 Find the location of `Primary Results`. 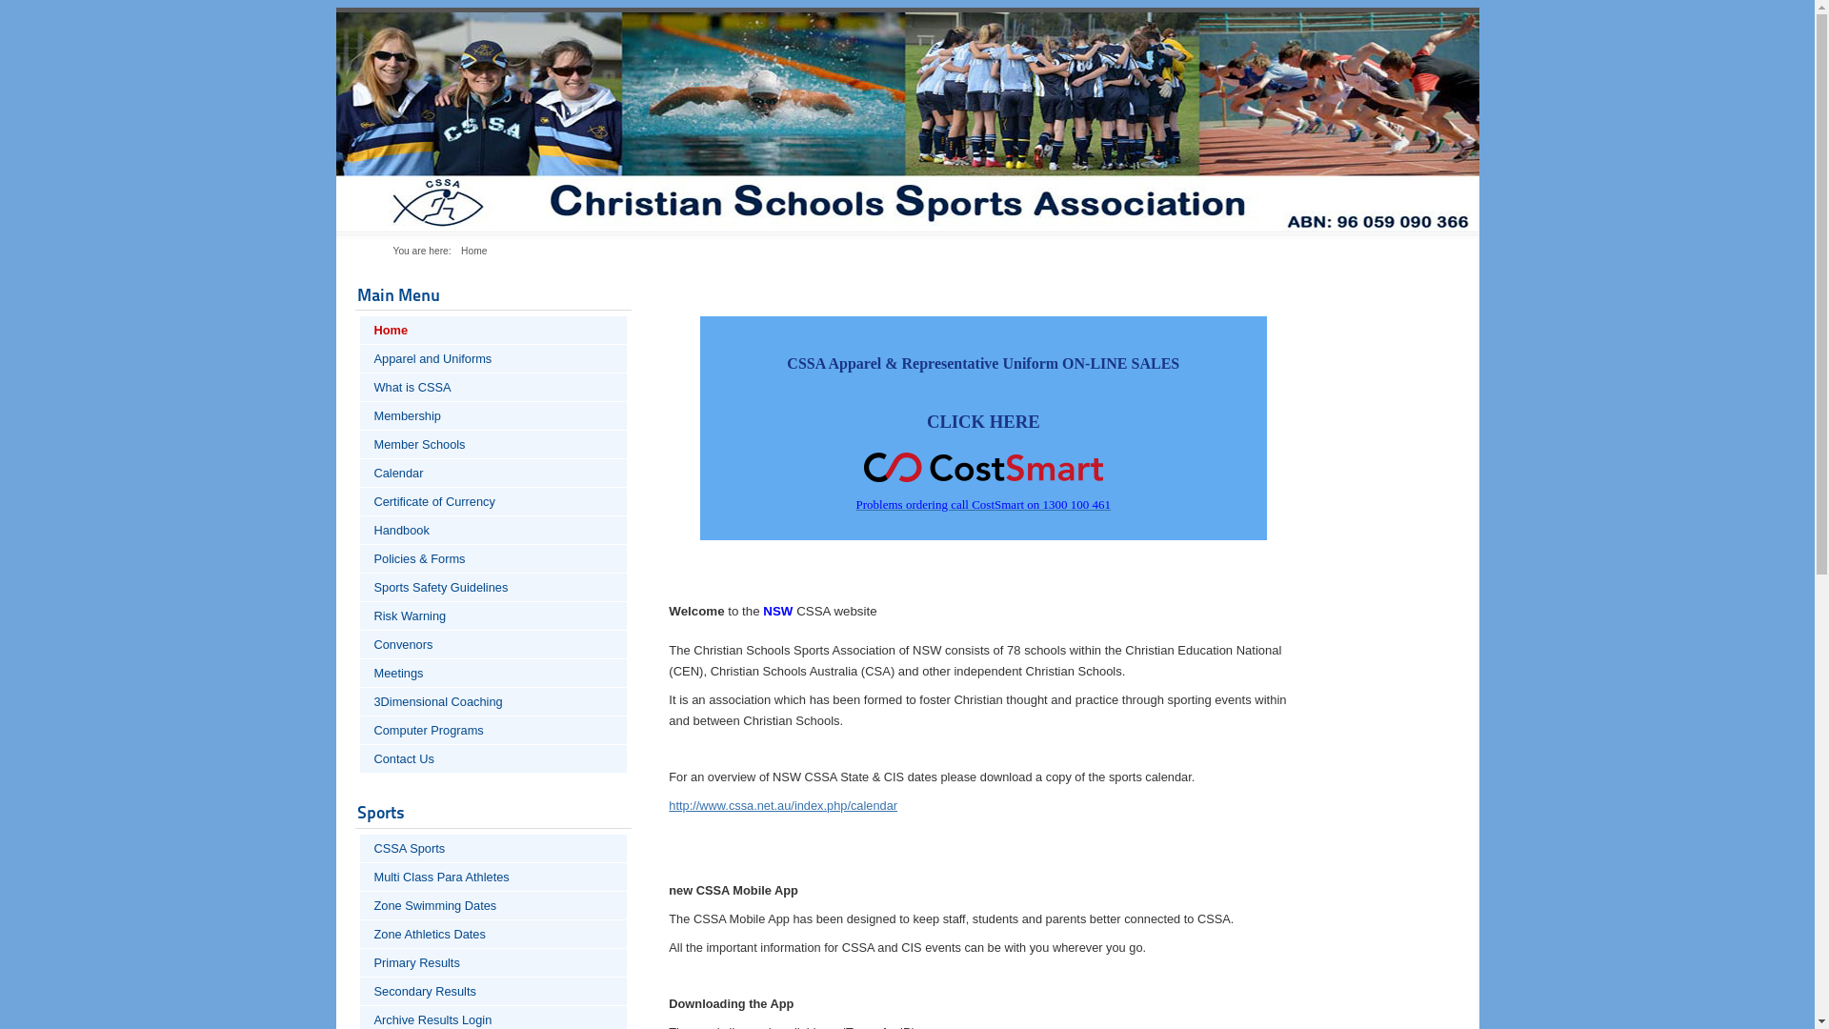

Primary Results is located at coordinates (493, 962).